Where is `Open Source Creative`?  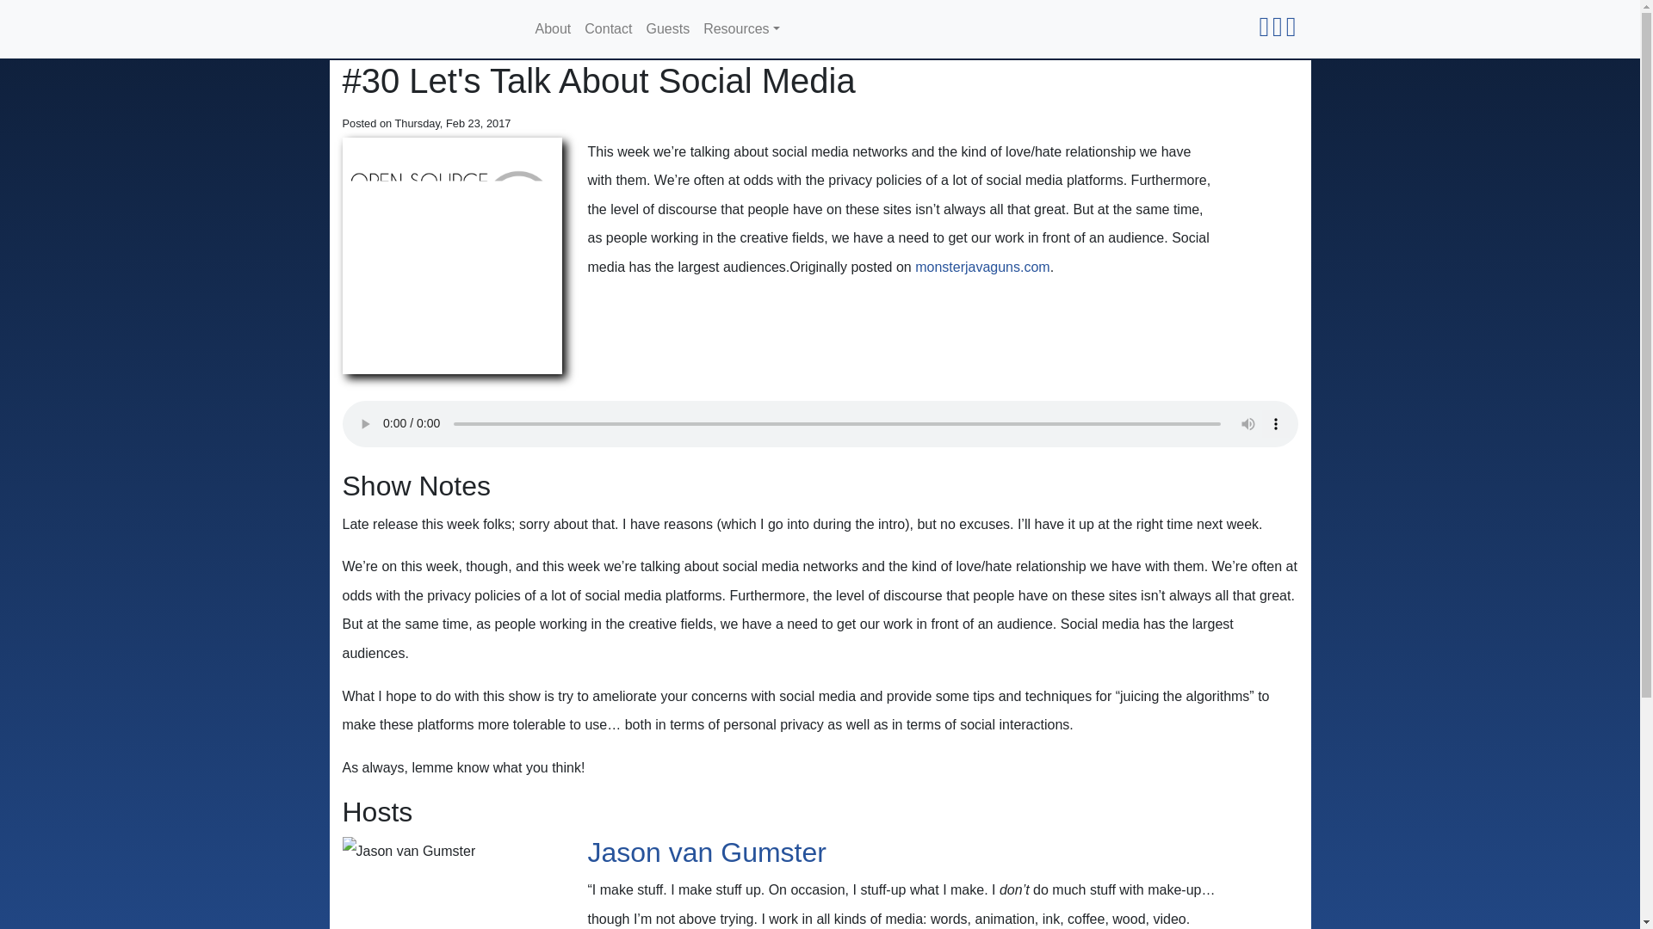 Open Source Creative is located at coordinates (428, 29).